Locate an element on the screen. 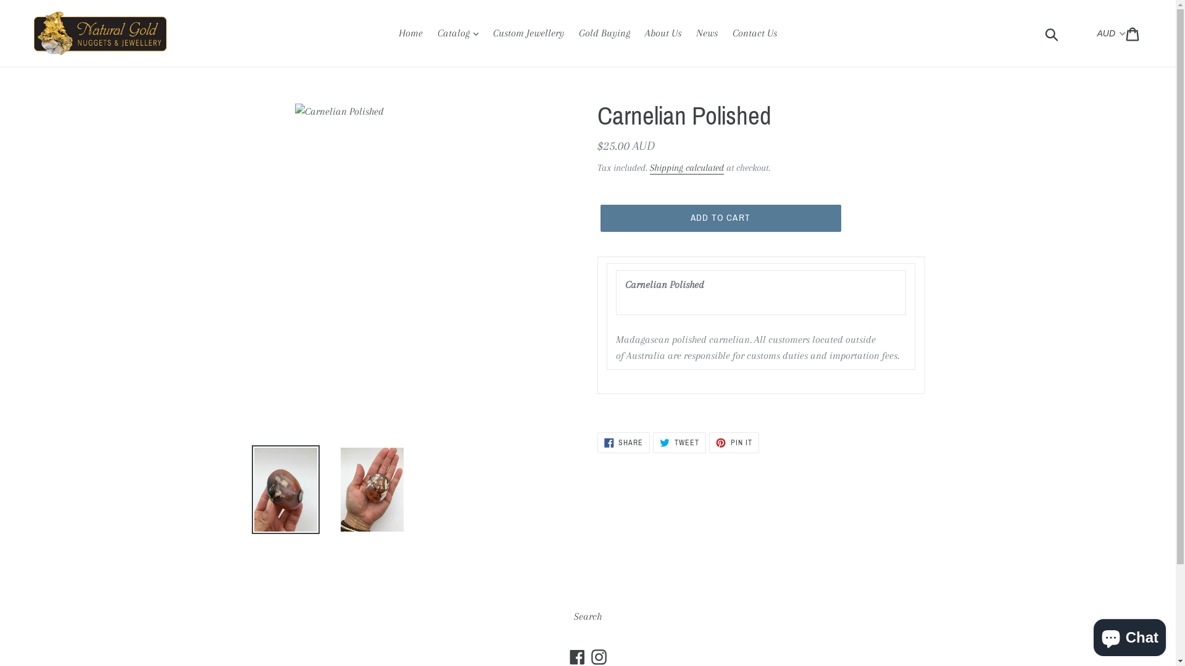  About Us is located at coordinates (663, 33).